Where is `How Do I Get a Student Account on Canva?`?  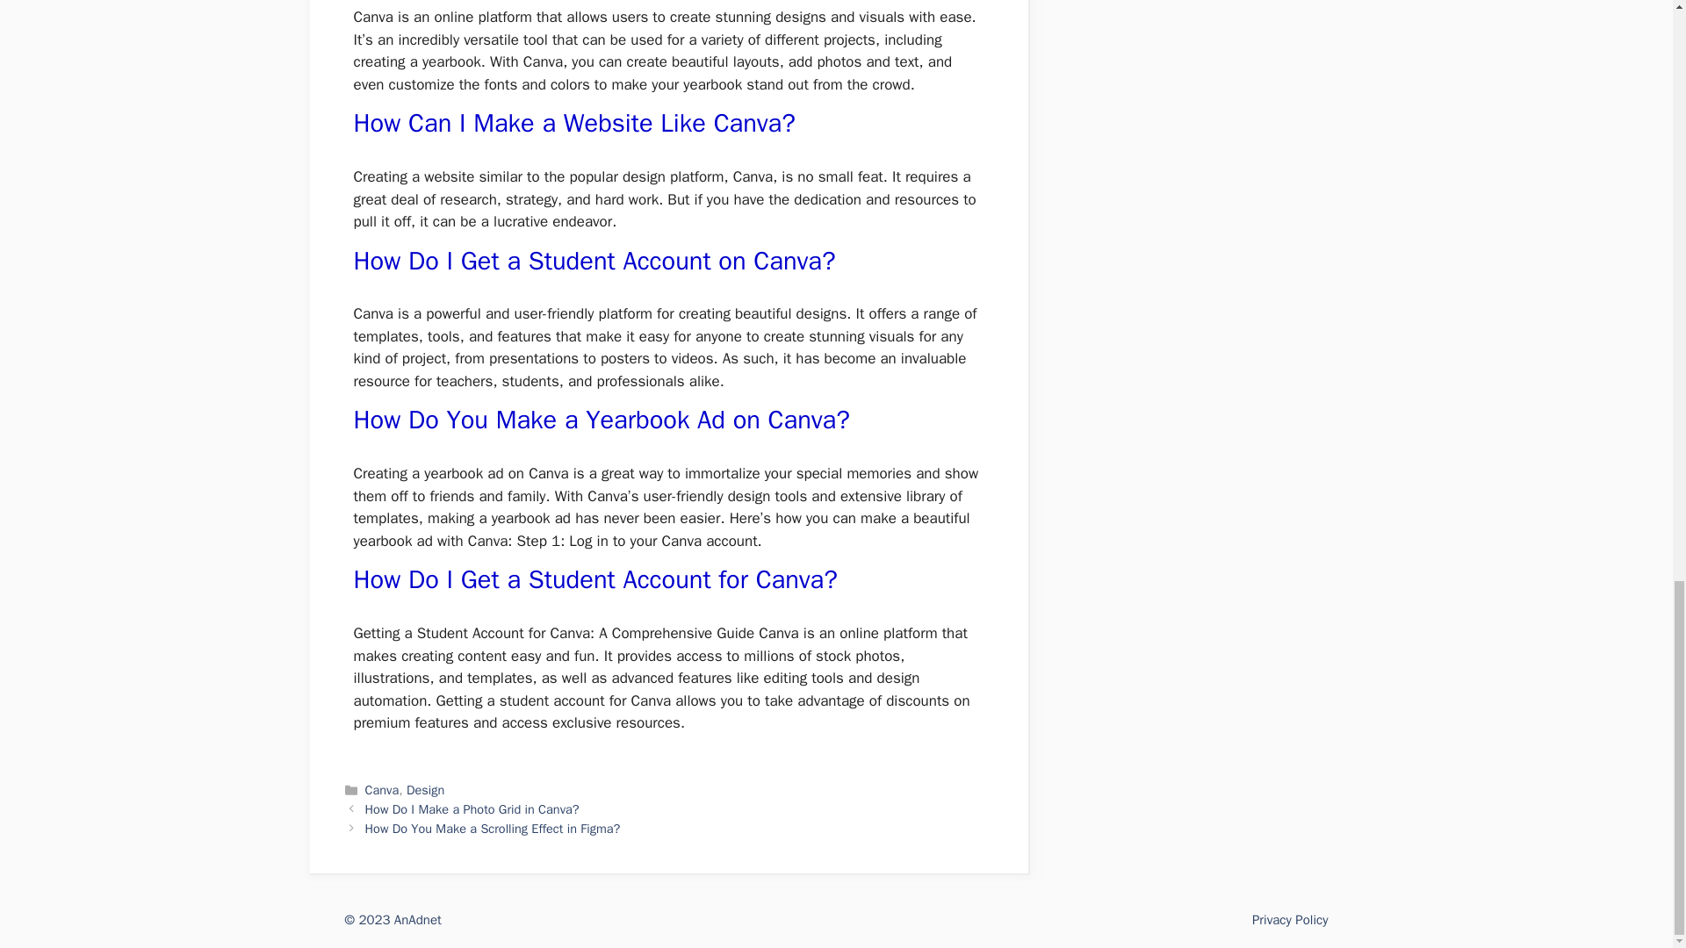 How Do I Get a Student Account on Canva? is located at coordinates (594, 261).